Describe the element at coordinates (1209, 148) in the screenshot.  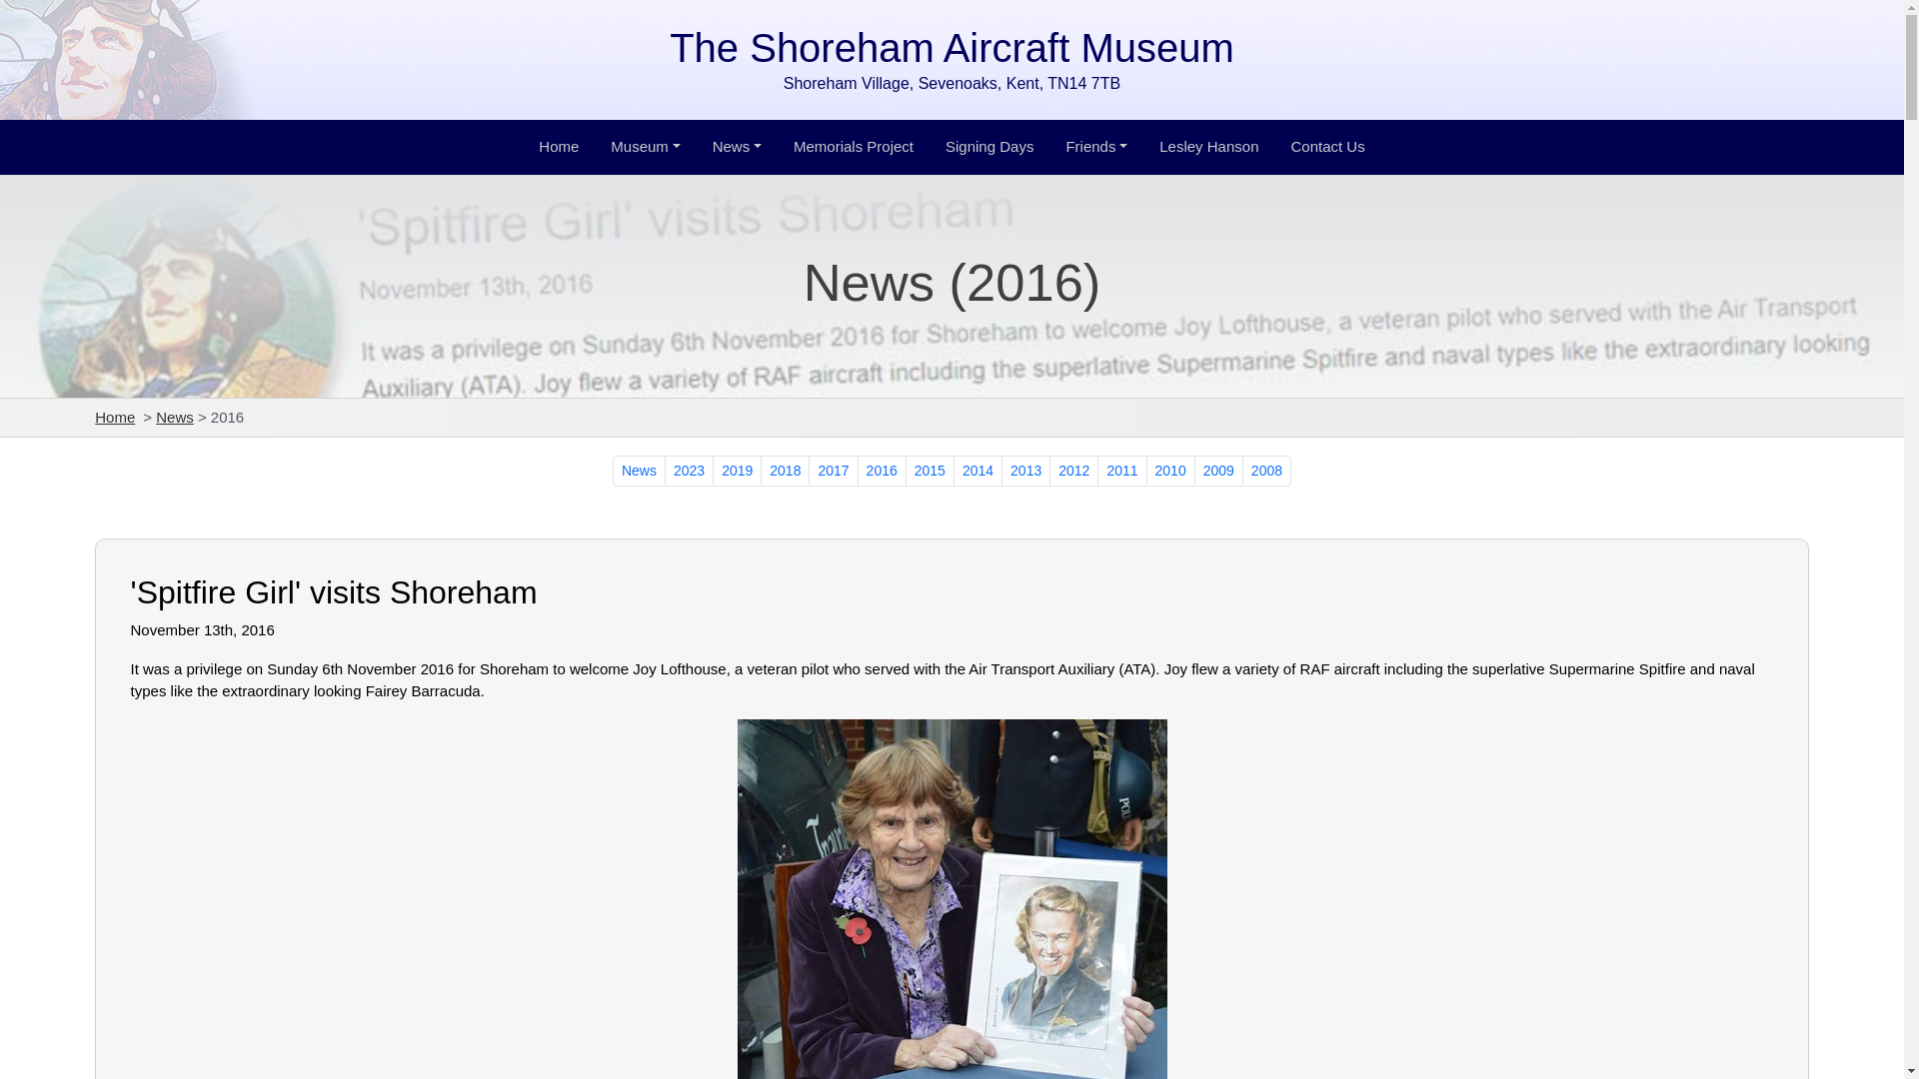
I see `Lesley Hanson` at that location.